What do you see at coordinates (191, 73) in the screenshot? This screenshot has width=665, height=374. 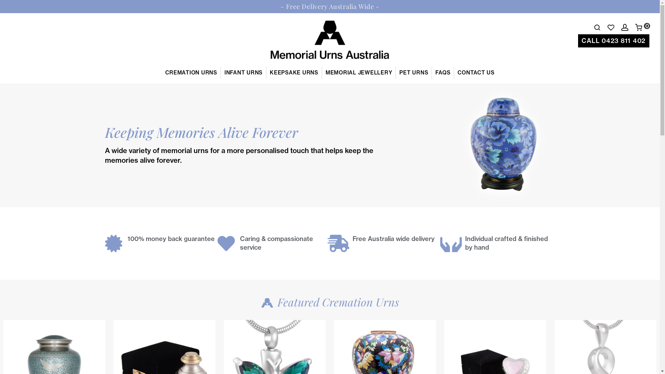 I see `CREMATION URNS` at bounding box center [191, 73].